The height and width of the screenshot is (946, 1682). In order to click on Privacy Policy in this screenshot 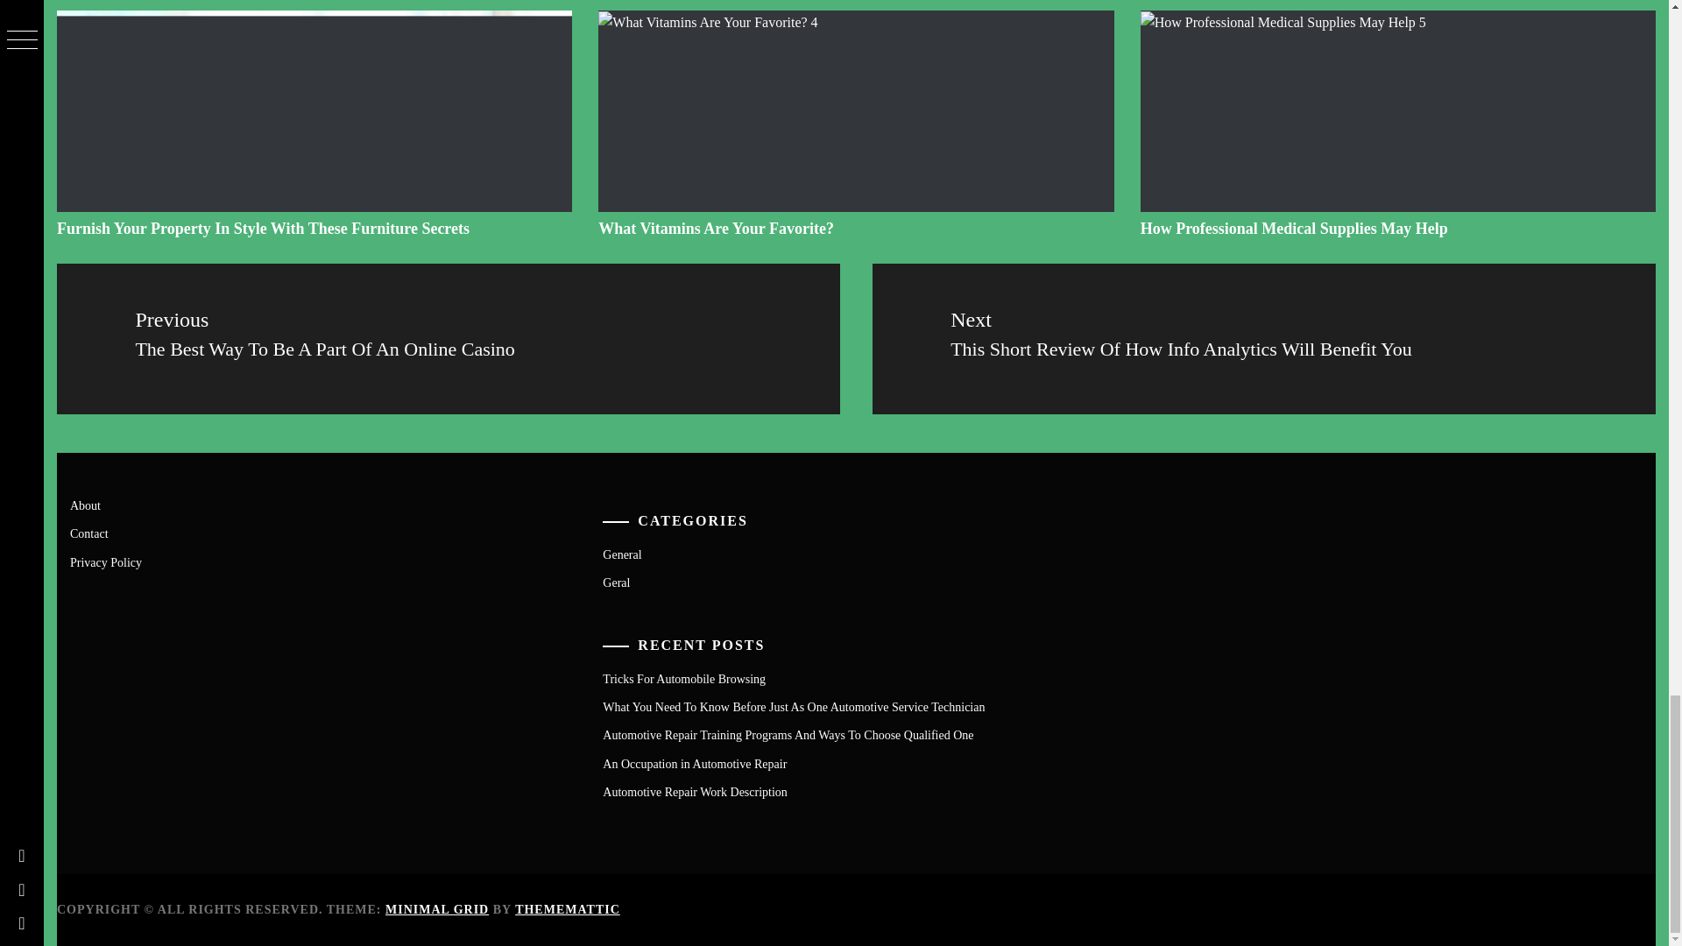, I will do `click(105, 562)`.